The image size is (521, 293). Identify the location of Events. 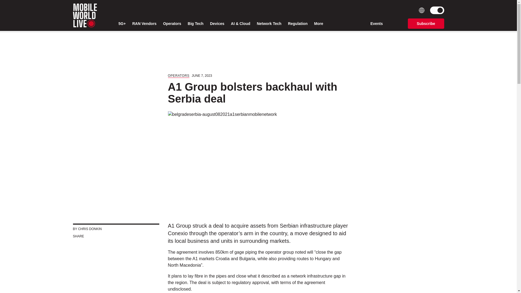
(377, 23).